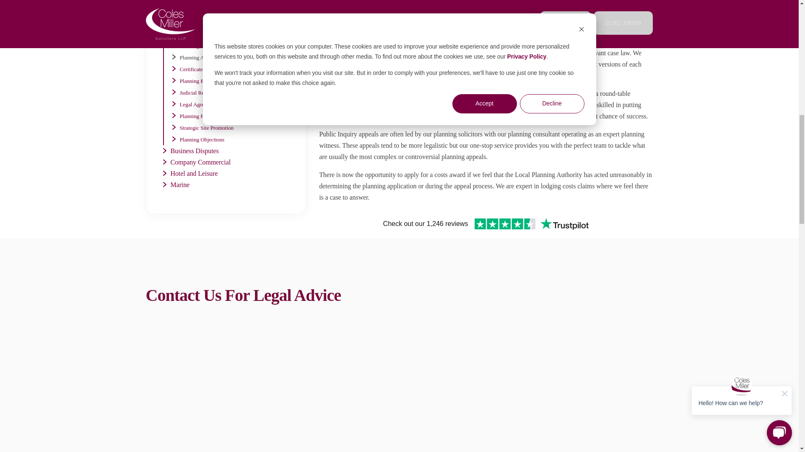 The image size is (805, 452). Describe the element at coordinates (486, 223) in the screenshot. I see `Customer reviews powered by Trustpilot` at that location.